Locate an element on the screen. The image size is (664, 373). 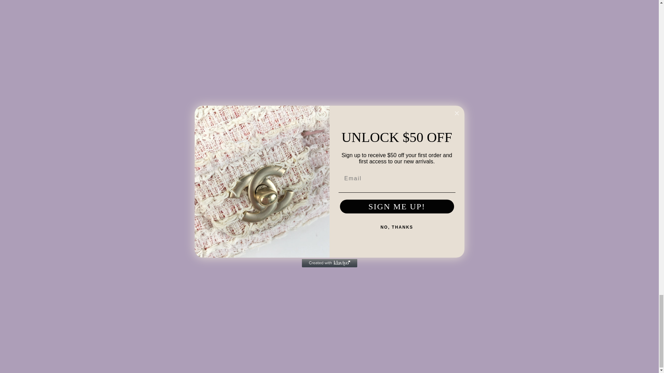
Privacy policy is located at coordinates (508, 274).